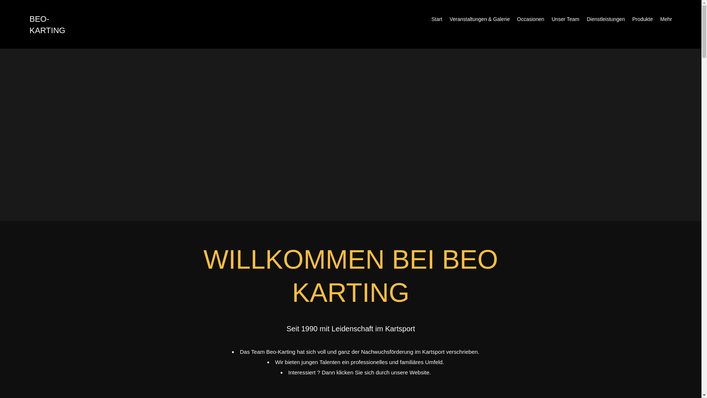 This screenshot has width=707, height=398. I want to click on BEO-KARTING, so click(47, 24).